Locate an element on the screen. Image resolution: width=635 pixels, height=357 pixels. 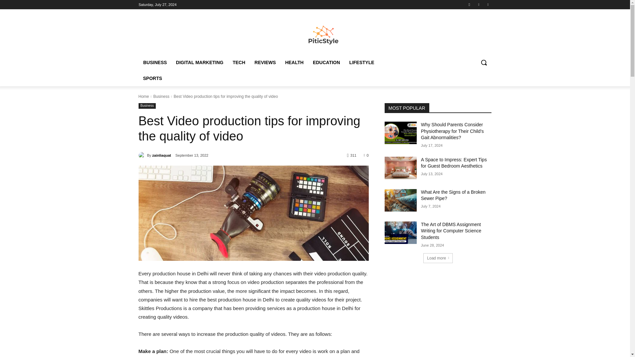
zainliaquat is located at coordinates (142, 155).